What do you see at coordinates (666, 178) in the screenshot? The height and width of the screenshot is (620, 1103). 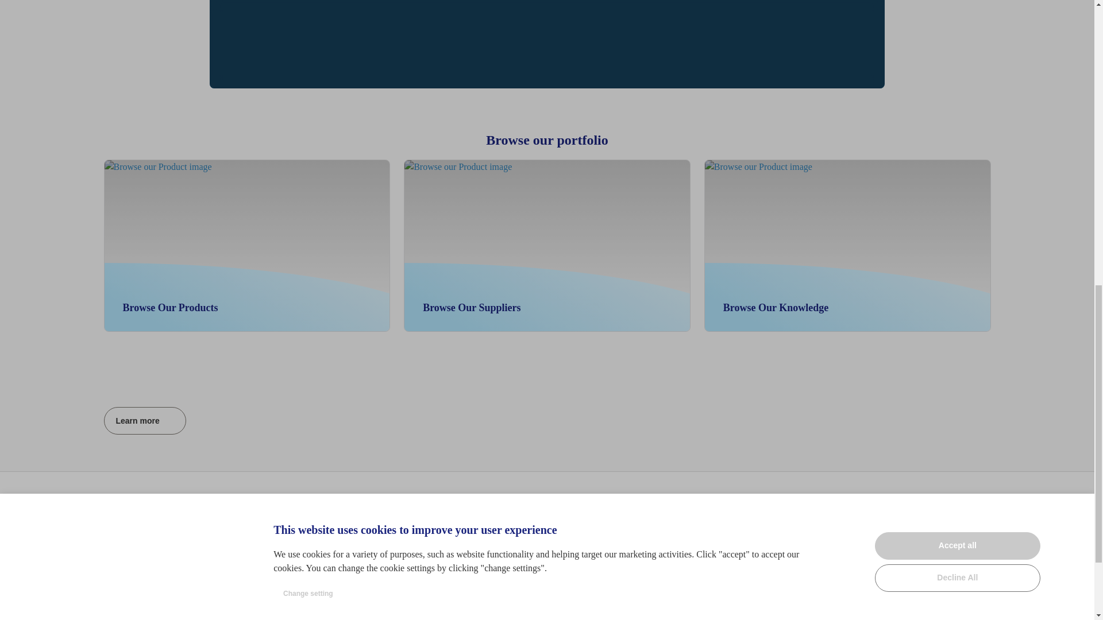 I see `Open Dropdown` at bounding box center [666, 178].